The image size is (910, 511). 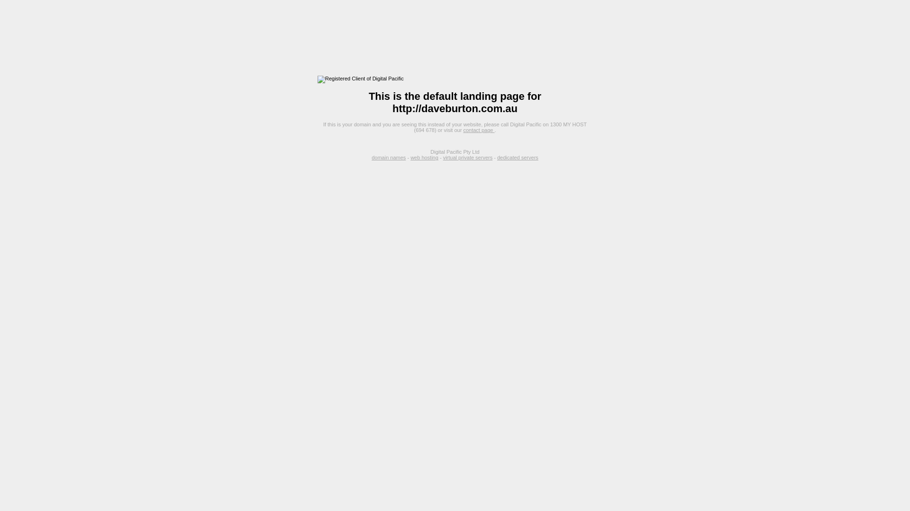 What do you see at coordinates (518, 158) in the screenshot?
I see `dedicated servers` at bounding box center [518, 158].